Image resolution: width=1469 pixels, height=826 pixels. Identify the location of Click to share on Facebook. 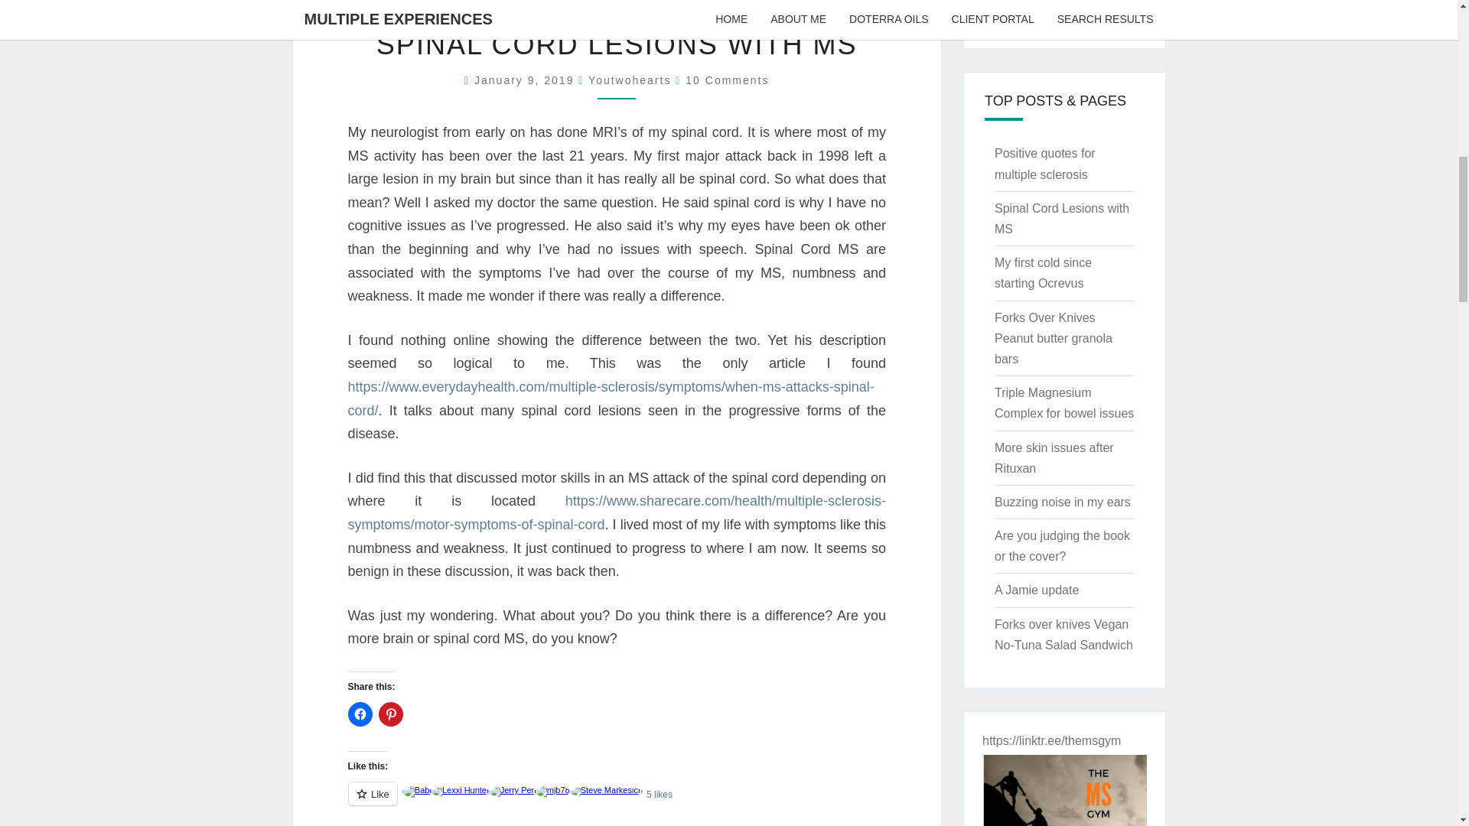
(359, 714).